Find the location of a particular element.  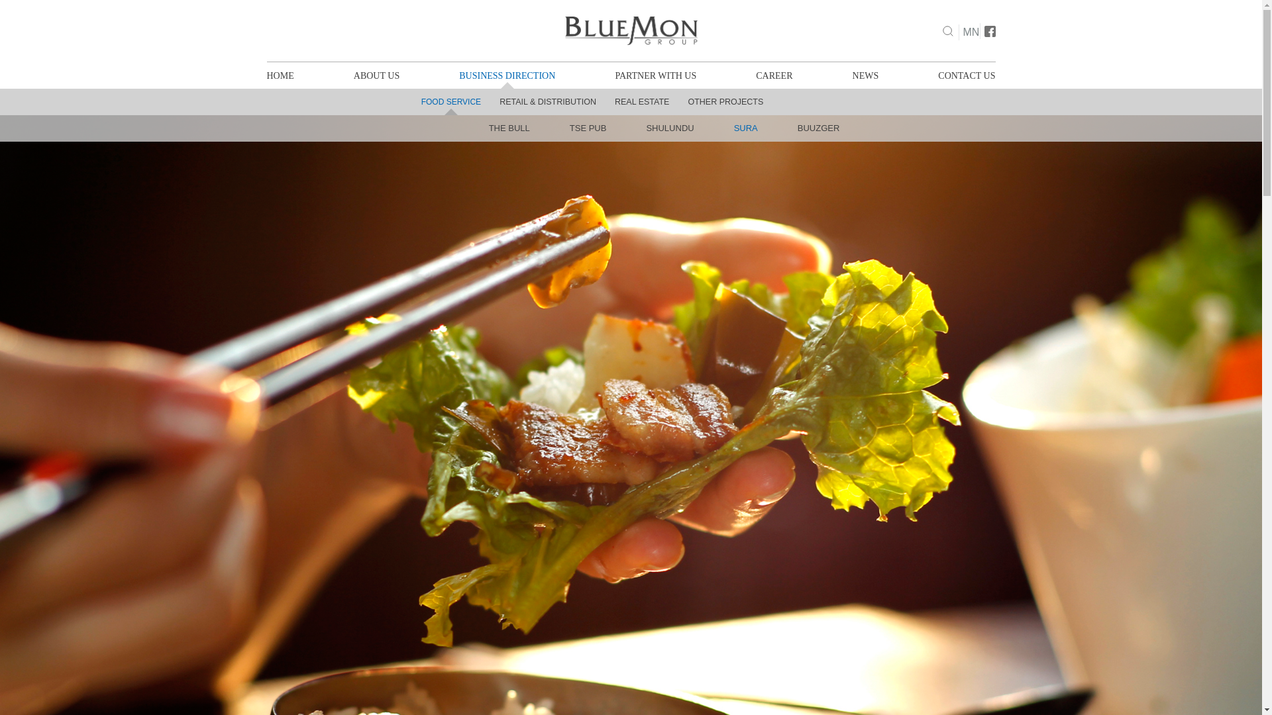

CAREER is located at coordinates (774, 75).